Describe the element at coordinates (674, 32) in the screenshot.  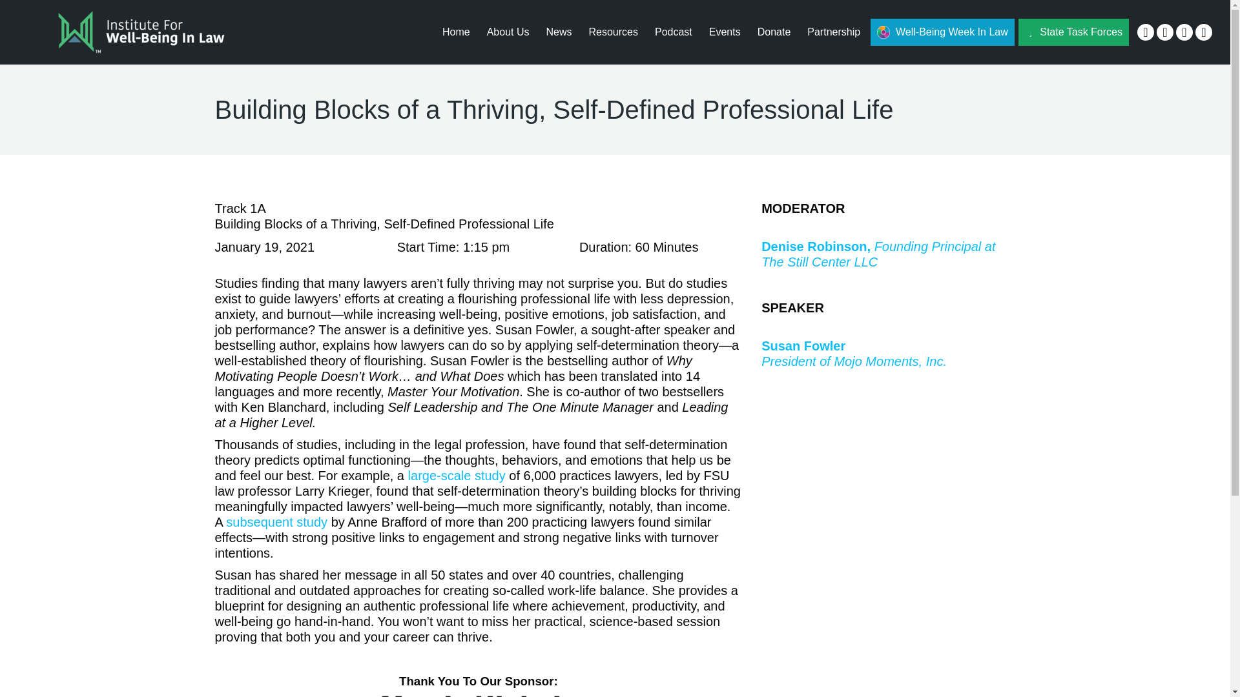
I see `Podcast` at that location.